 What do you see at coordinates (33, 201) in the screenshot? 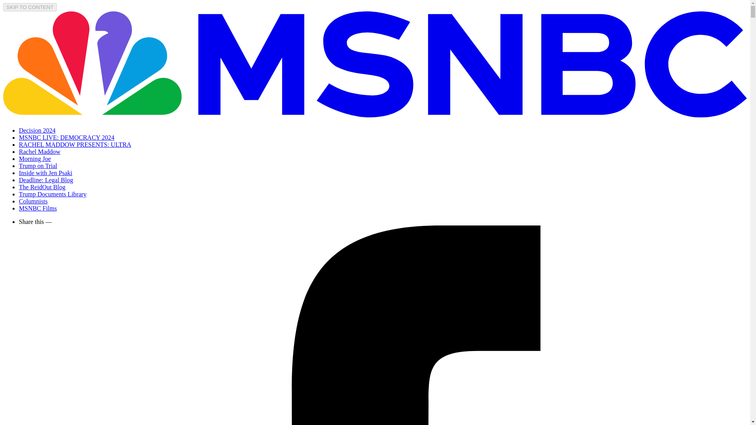
I see `Columnists` at bounding box center [33, 201].